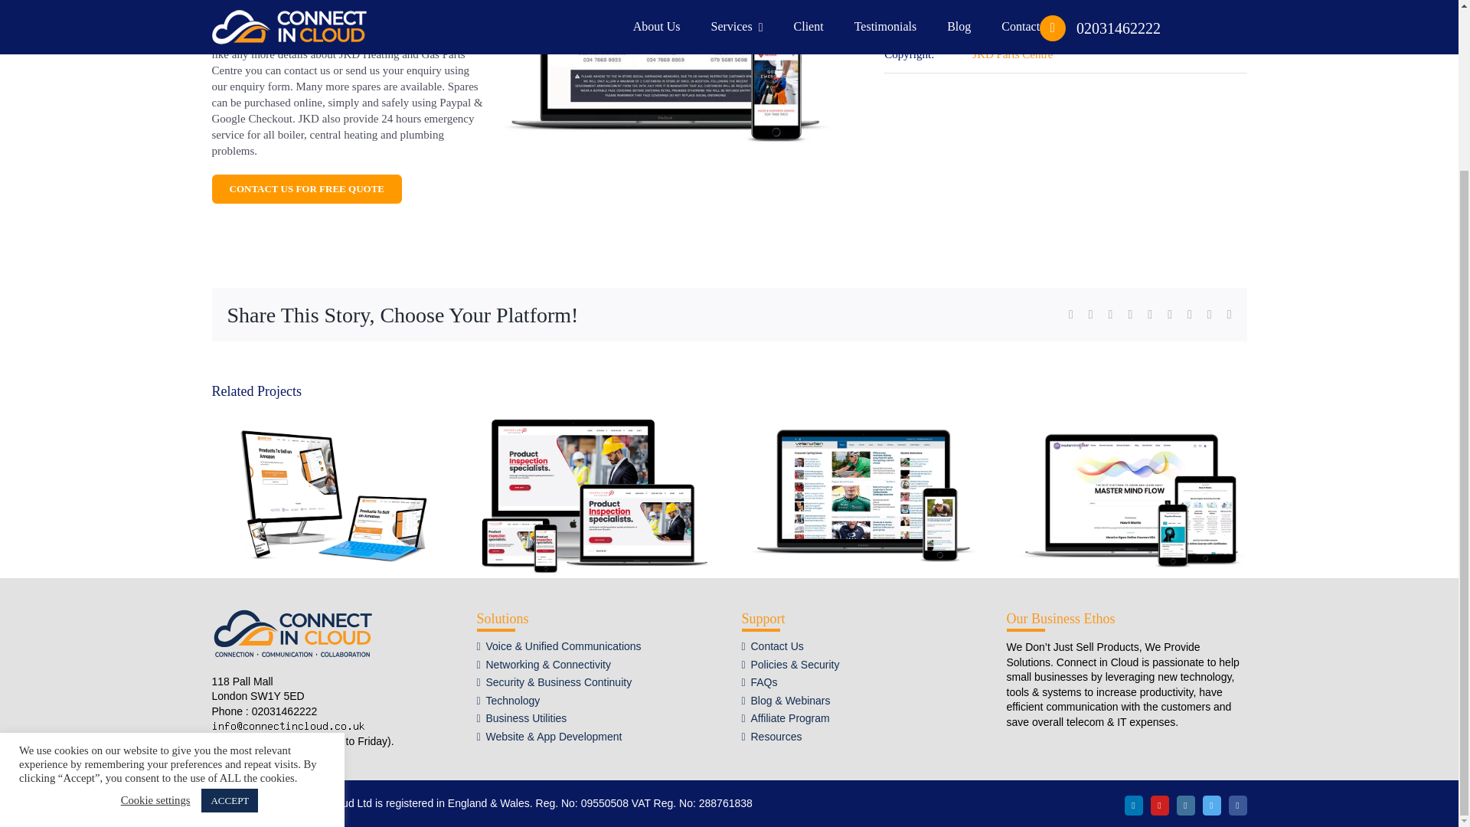  I want to click on YouTube, so click(1159, 805).